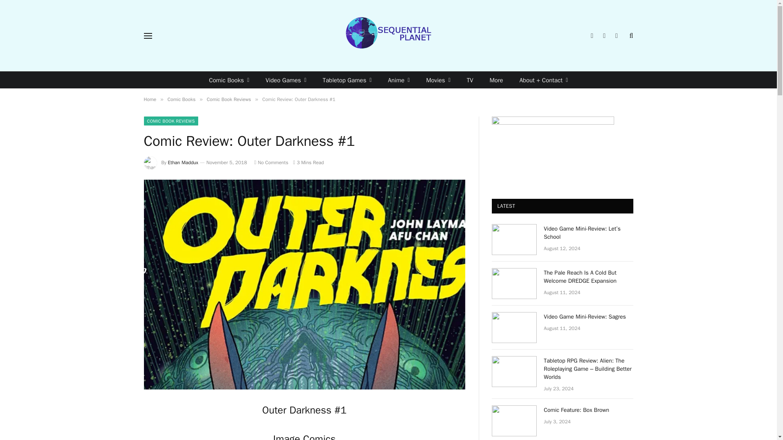 This screenshot has width=783, height=440. Describe the element at coordinates (399, 80) in the screenshot. I see `Anime` at that location.